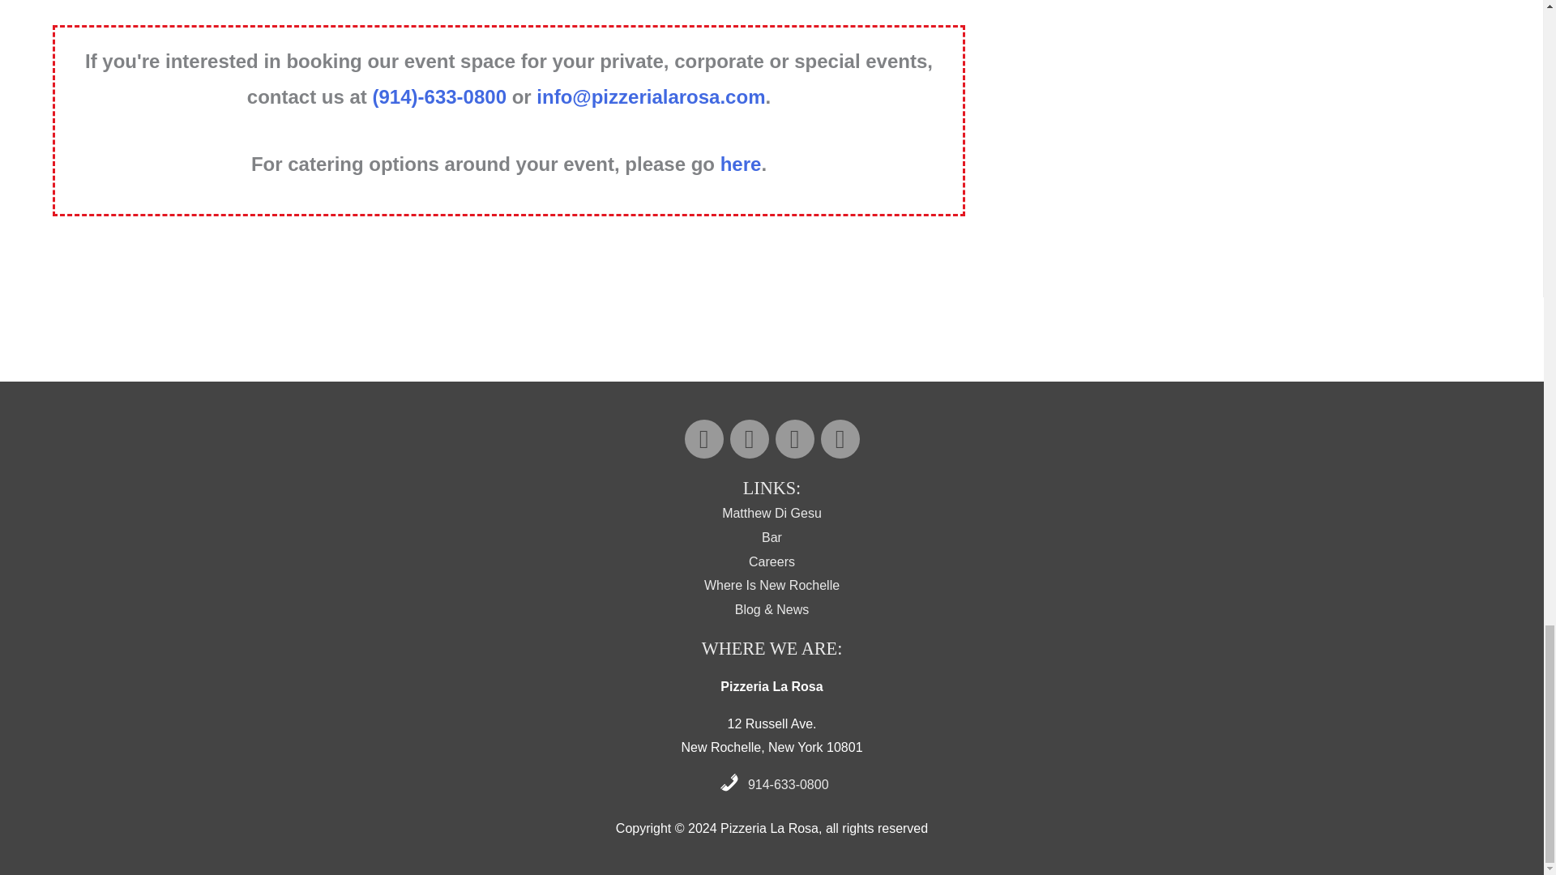 The height and width of the screenshot is (875, 1556). Describe the element at coordinates (772, 561) in the screenshot. I see `Careers` at that location.